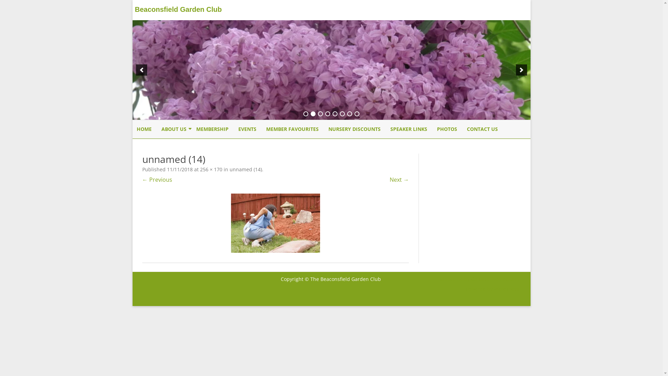 The image size is (668, 376). I want to click on HOME, so click(144, 129).